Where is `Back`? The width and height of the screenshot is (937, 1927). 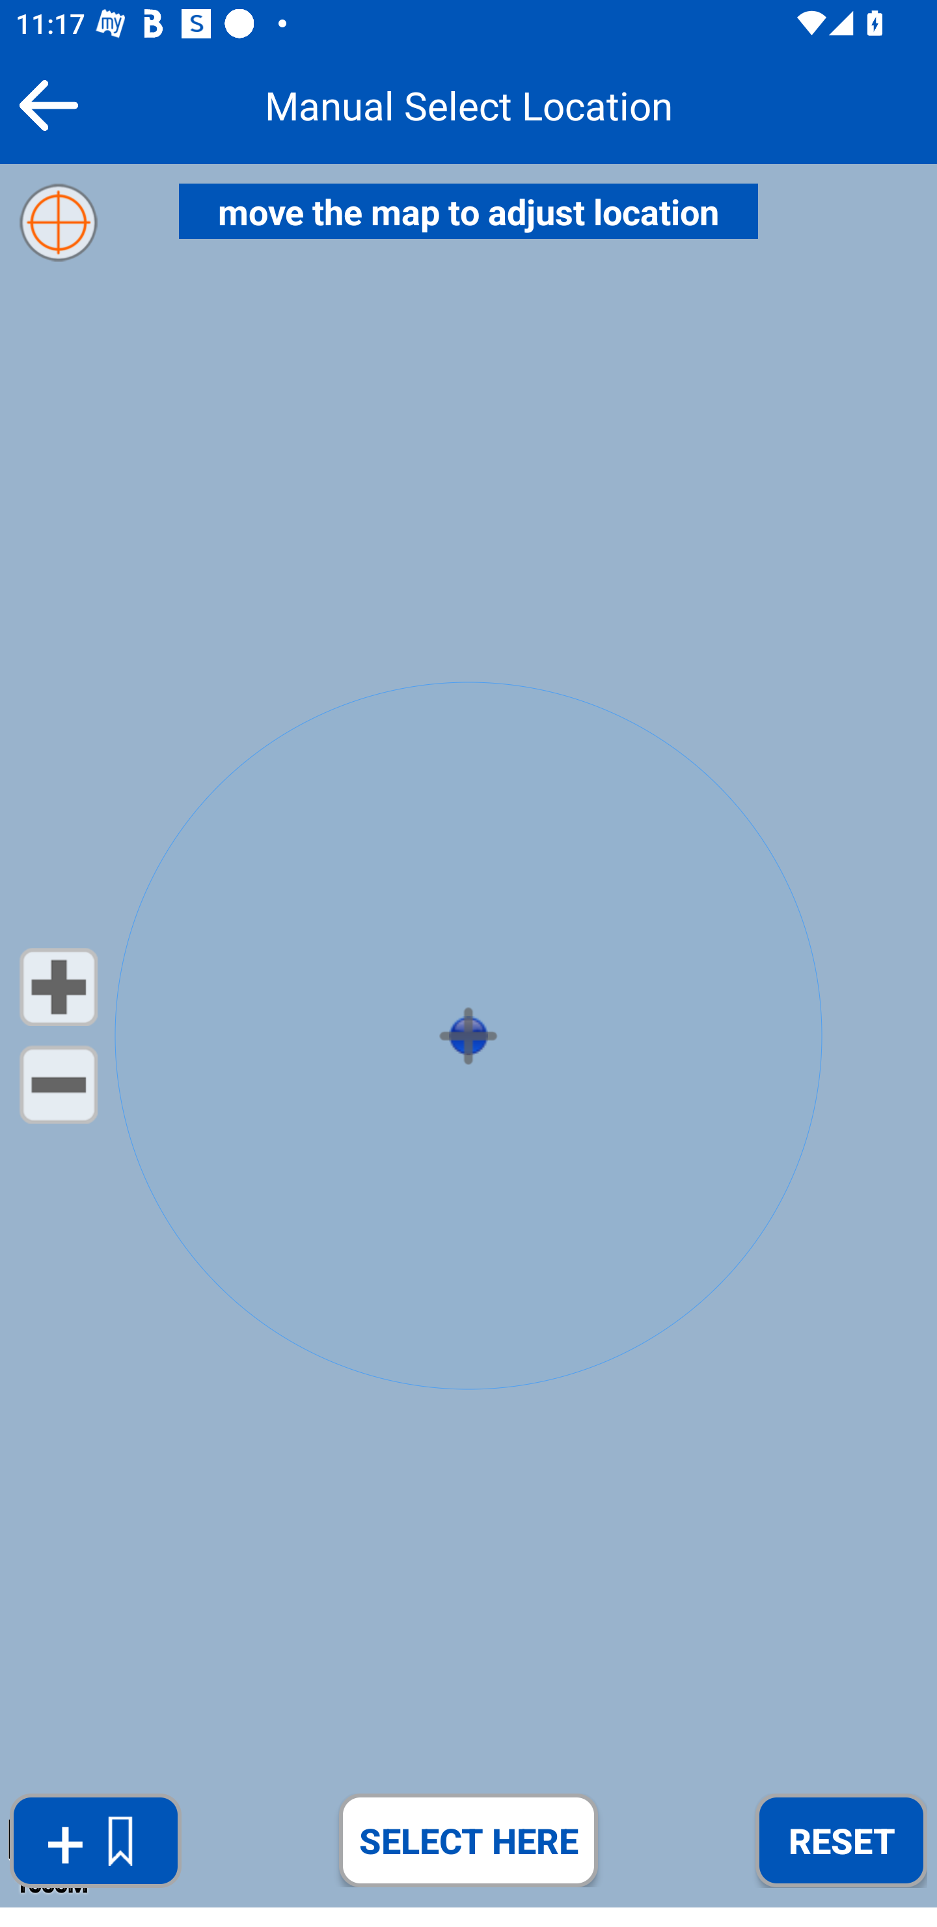 Back is located at coordinates (48, 105).